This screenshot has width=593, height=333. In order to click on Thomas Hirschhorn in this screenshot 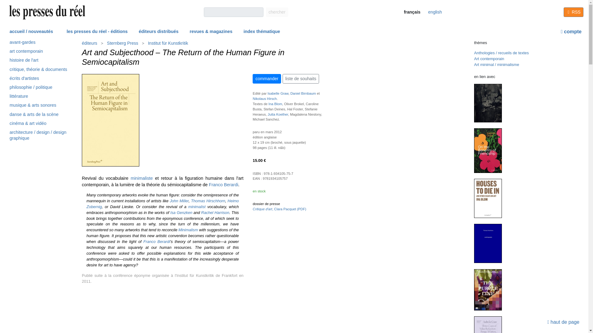, I will do `click(208, 201)`.